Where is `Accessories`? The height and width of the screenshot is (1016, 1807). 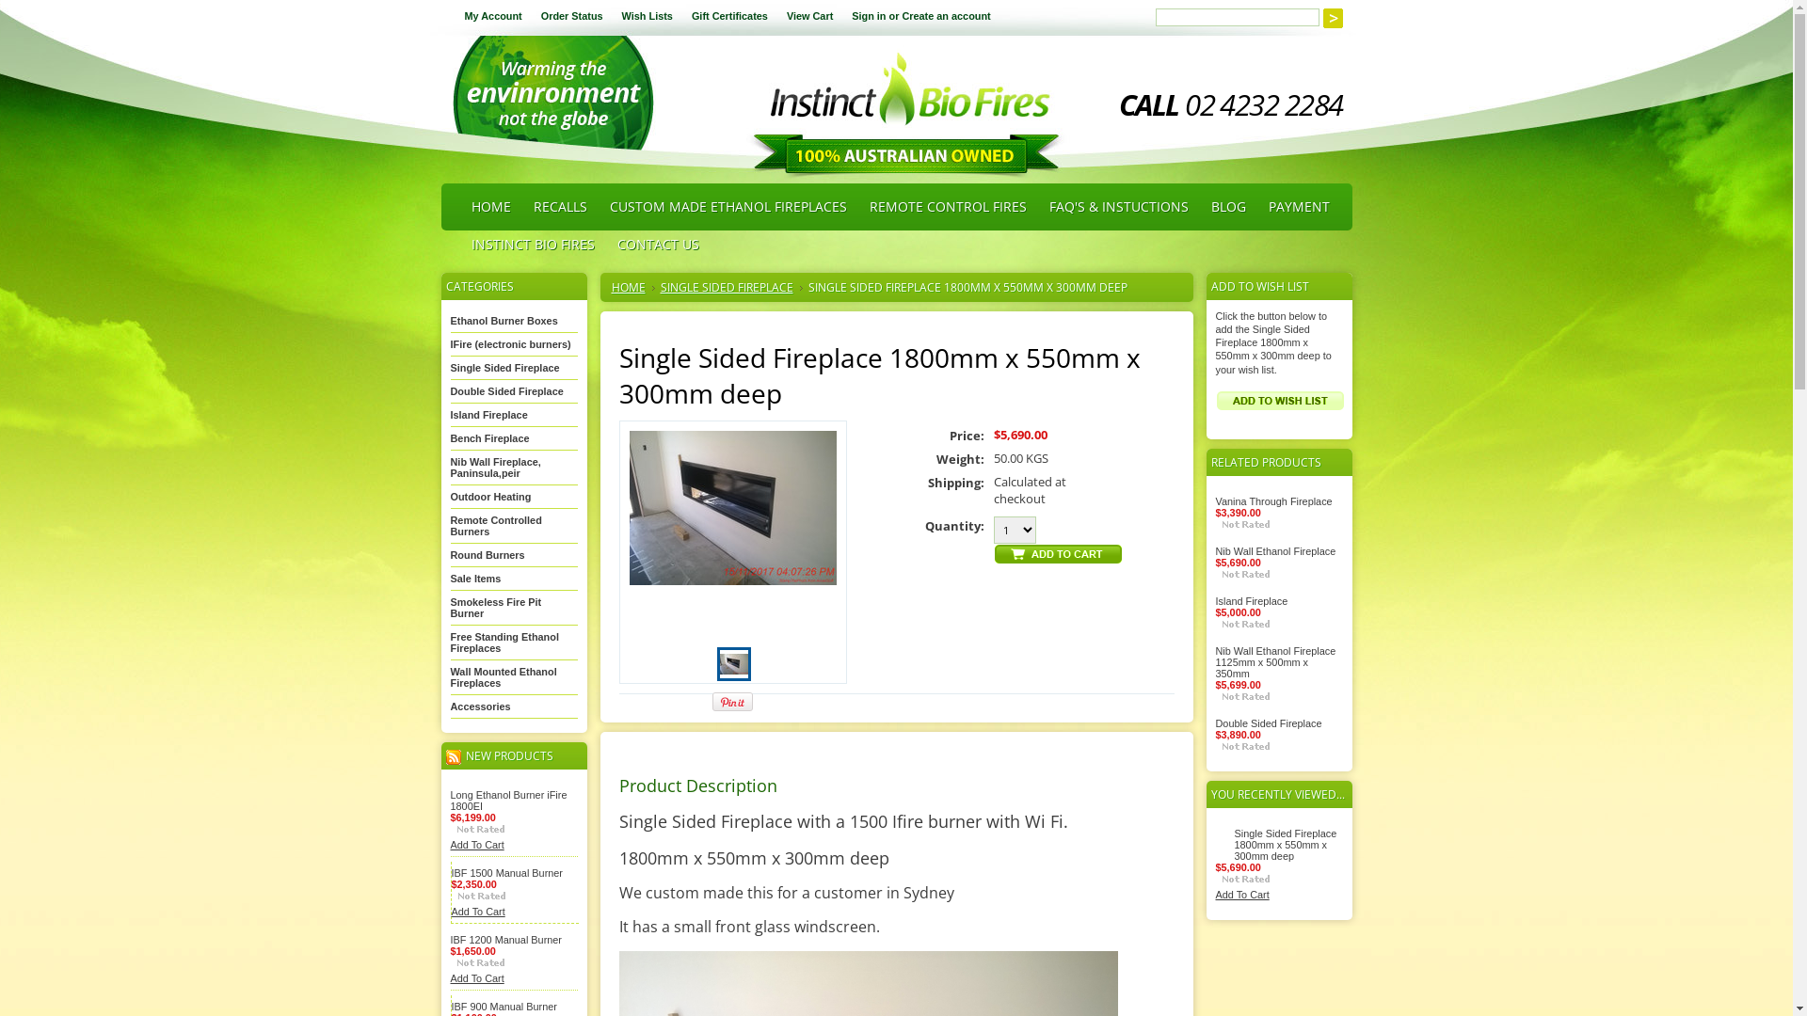
Accessories is located at coordinates (480, 706).